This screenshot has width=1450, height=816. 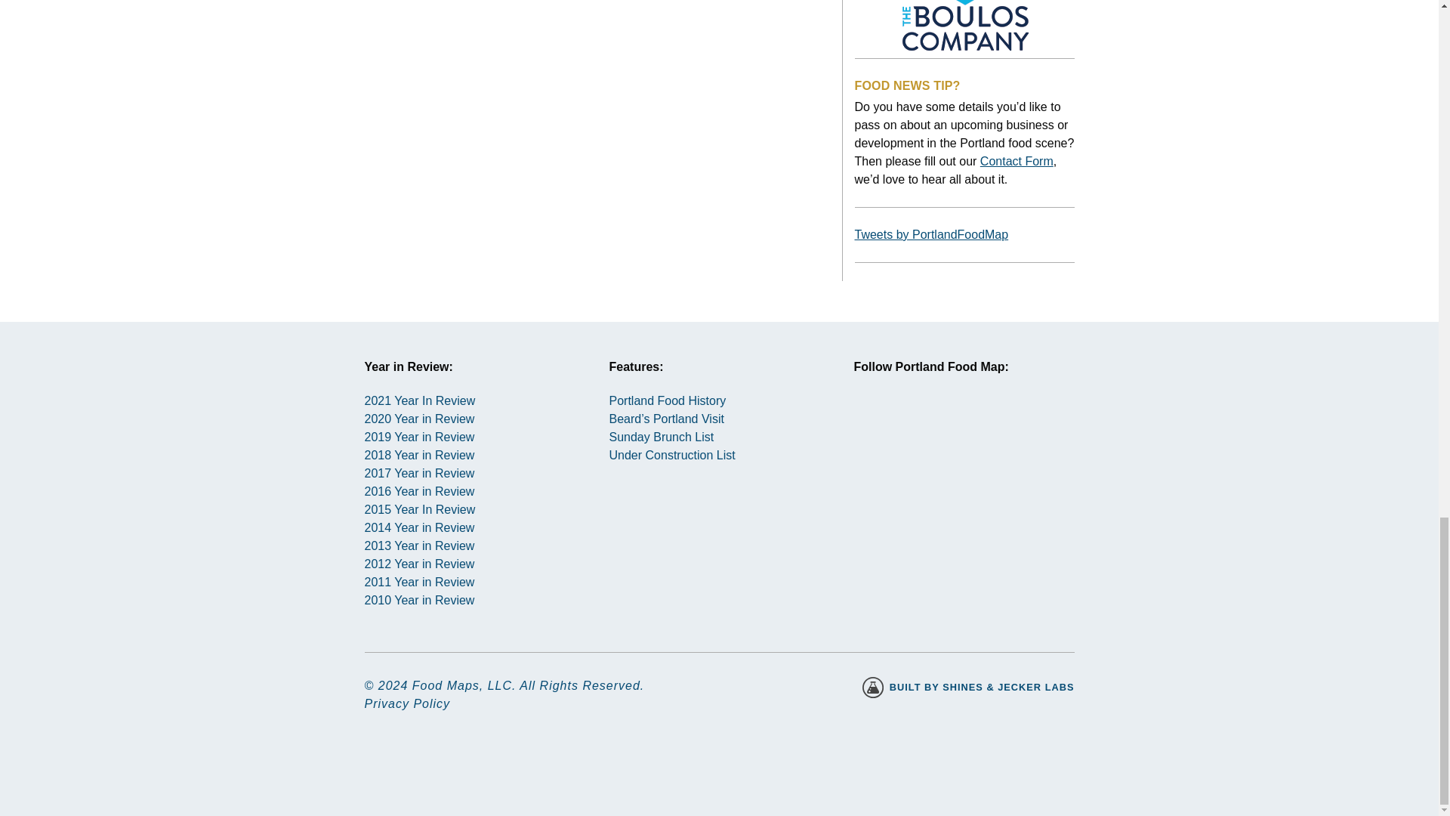 I want to click on Twitter icon, so click(x=934, y=426).